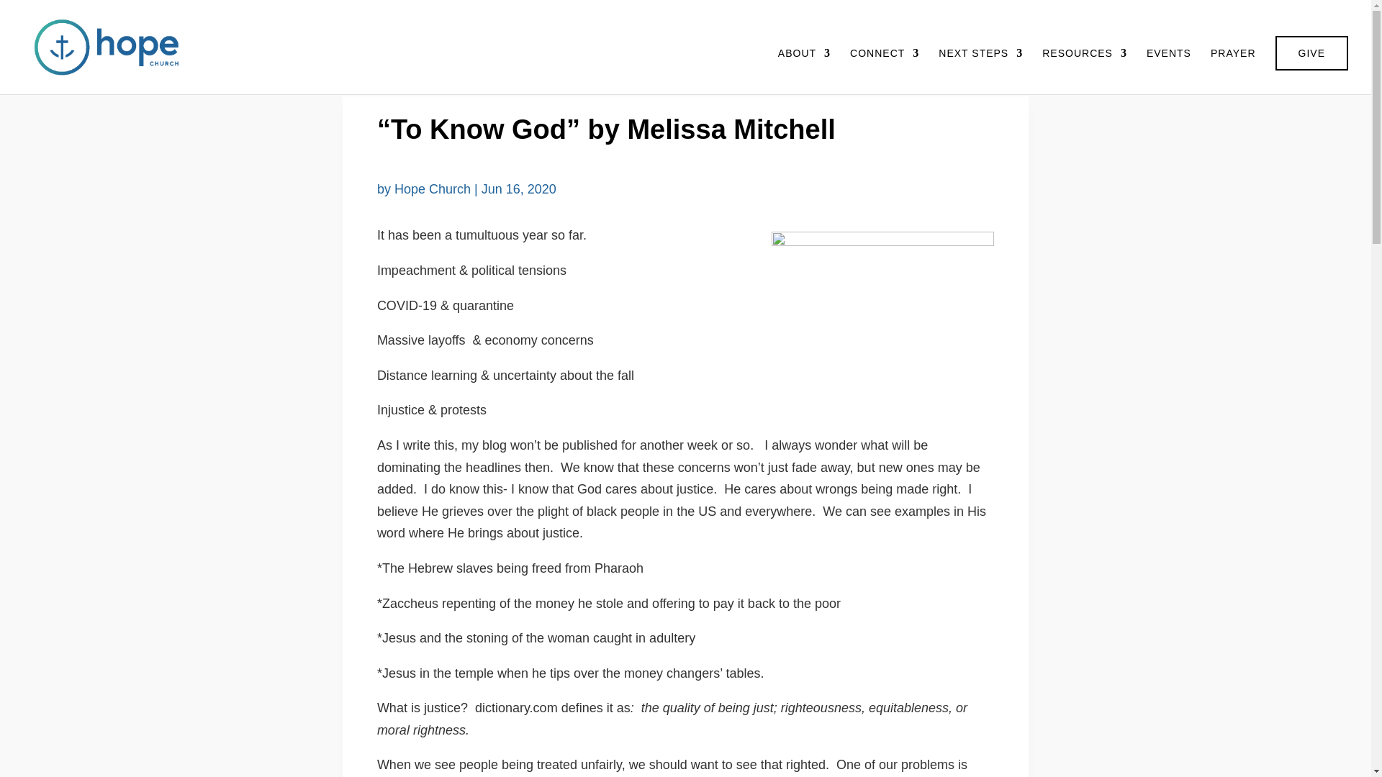  What do you see at coordinates (803, 71) in the screenshot?
I see `ABOUT` at bounding box center [803, 71].